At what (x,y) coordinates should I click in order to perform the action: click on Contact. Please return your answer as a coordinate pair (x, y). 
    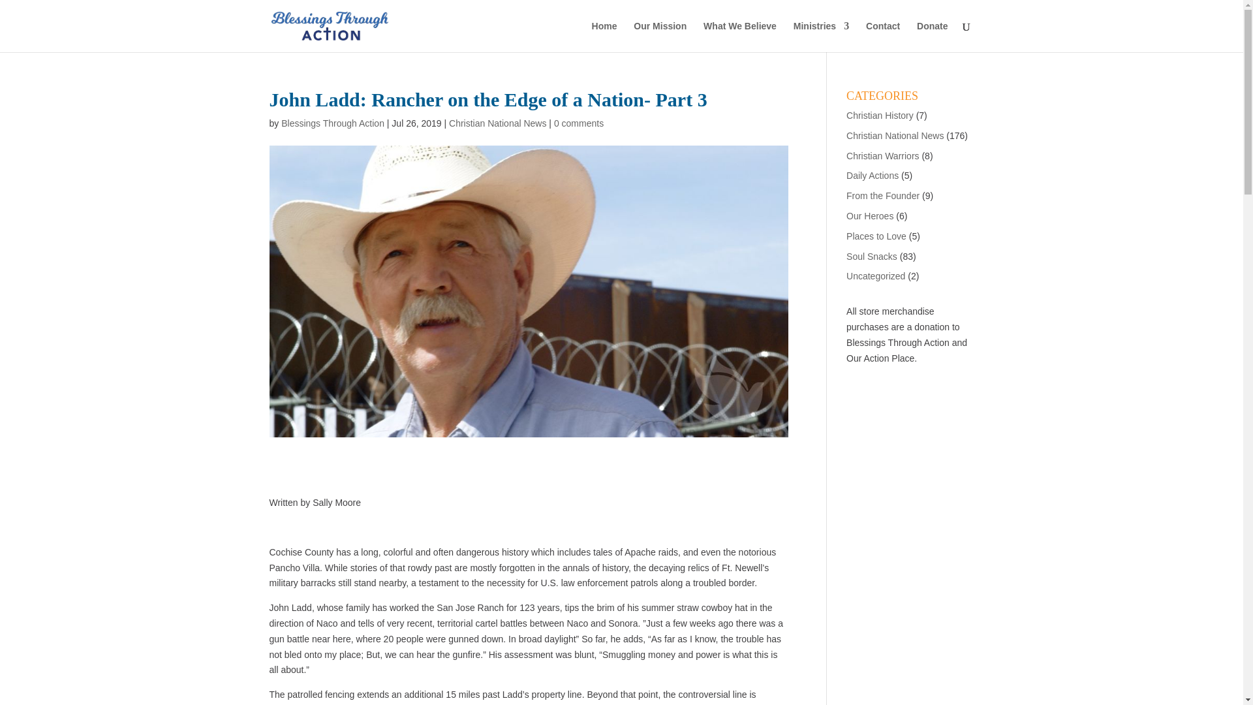
    Looking at the image, I should click on (882, 37).